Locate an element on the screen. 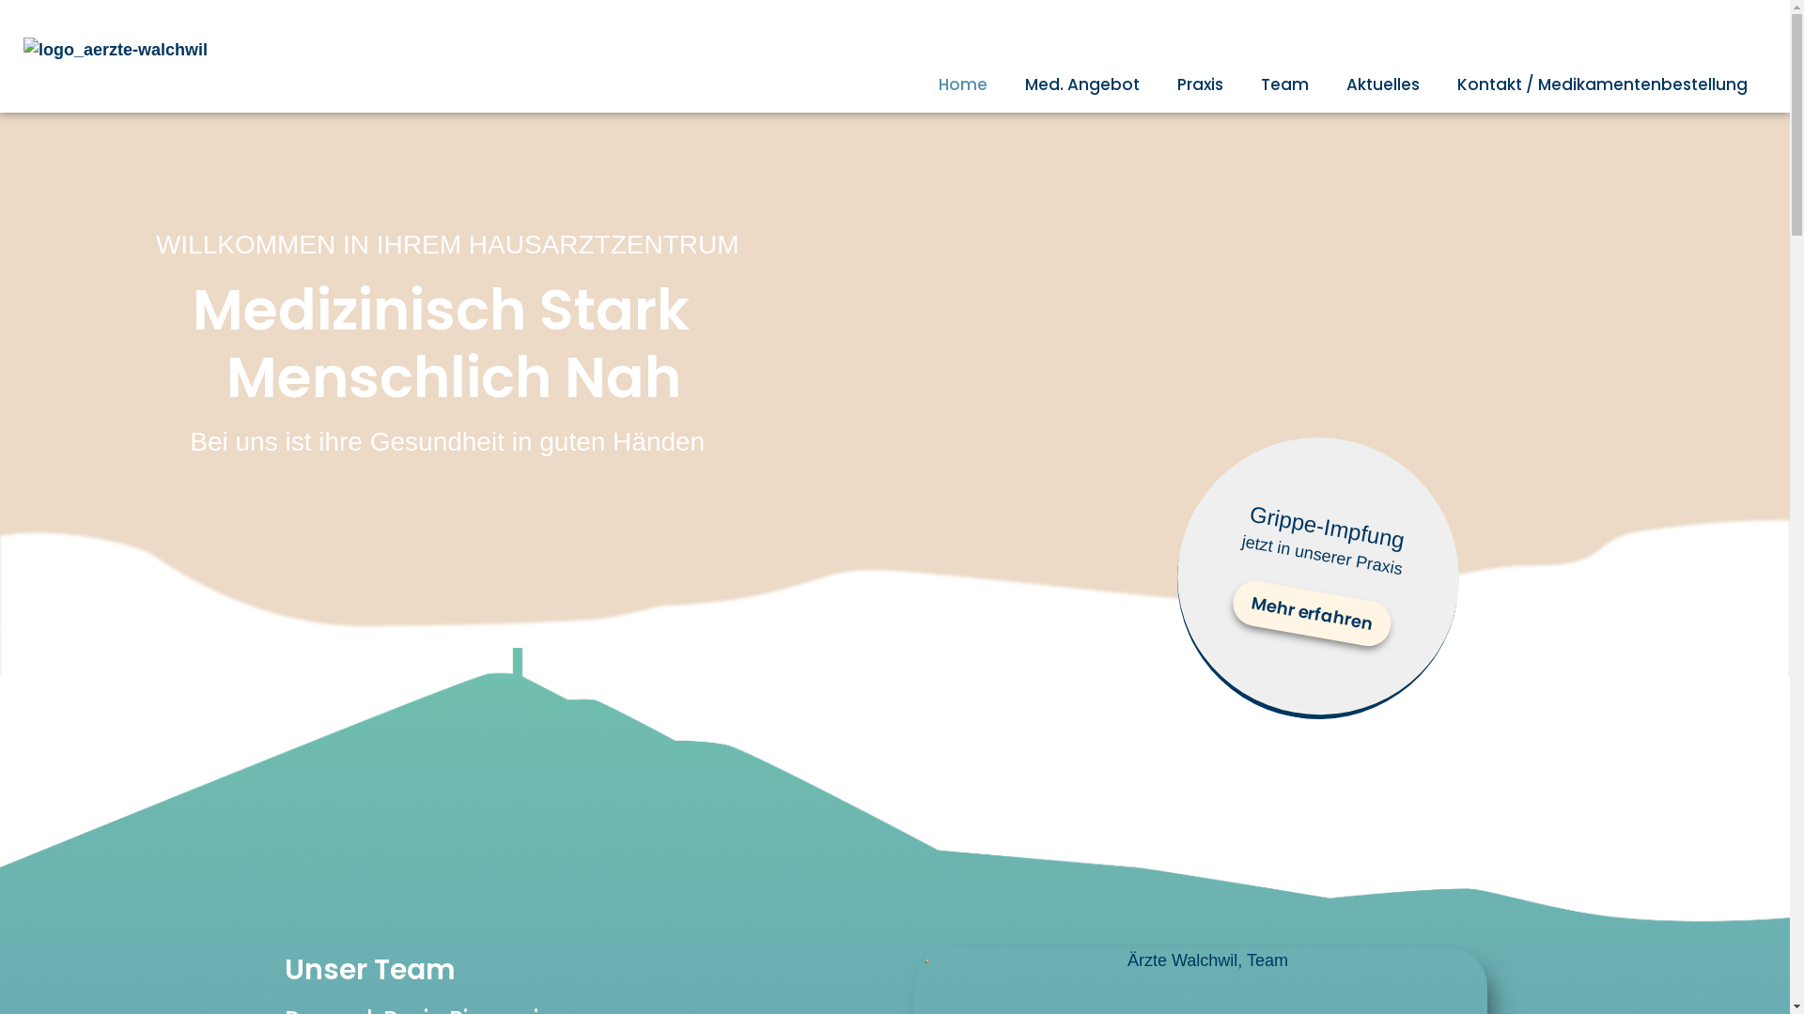  Aktuelles is located at coordinates (1383, 84).